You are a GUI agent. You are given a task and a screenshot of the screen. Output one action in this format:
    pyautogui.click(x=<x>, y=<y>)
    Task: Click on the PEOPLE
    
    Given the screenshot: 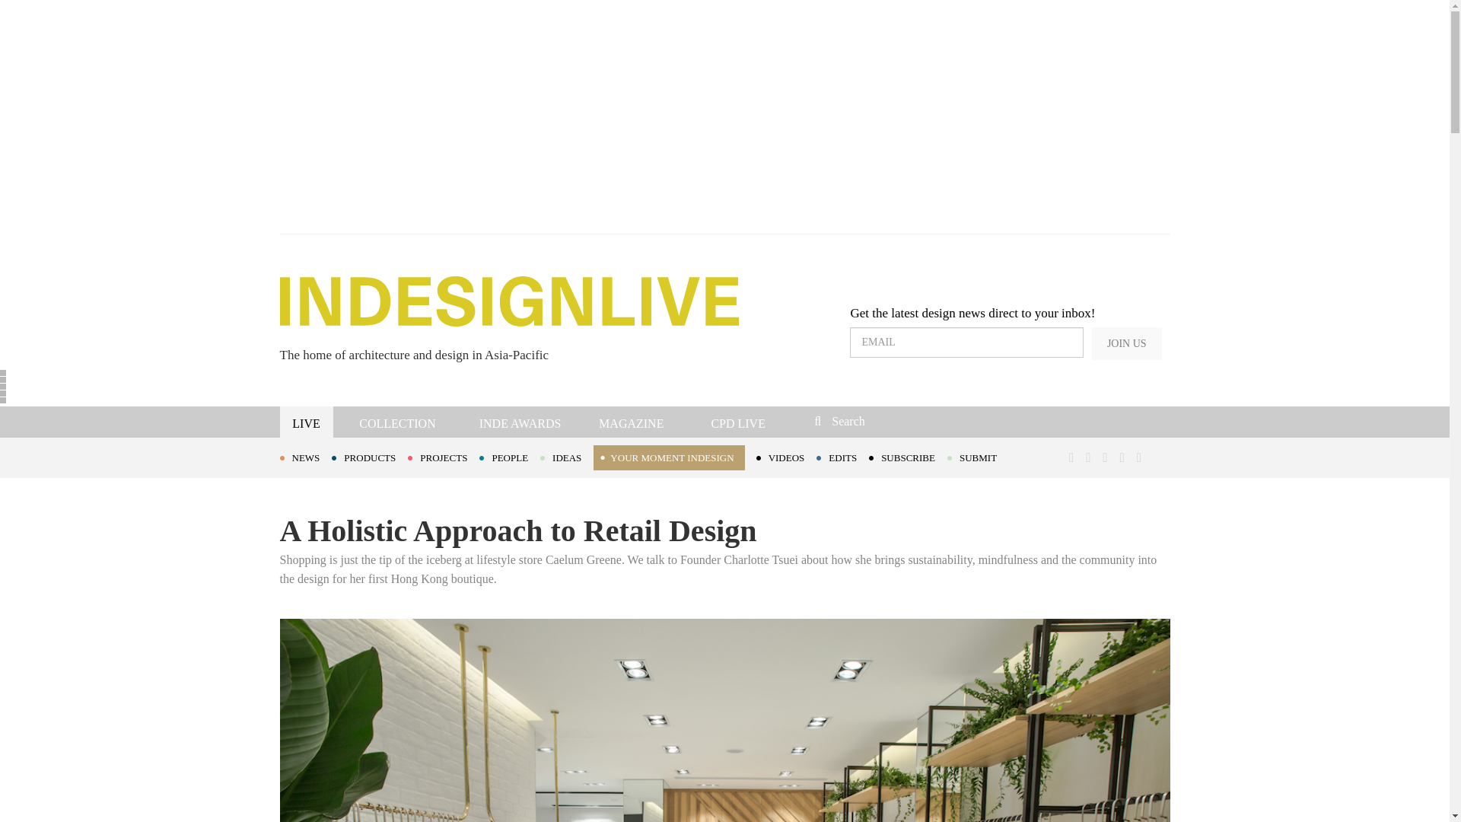 What is the action you would take?
    pyautogui.click(x=510, y=457)
    